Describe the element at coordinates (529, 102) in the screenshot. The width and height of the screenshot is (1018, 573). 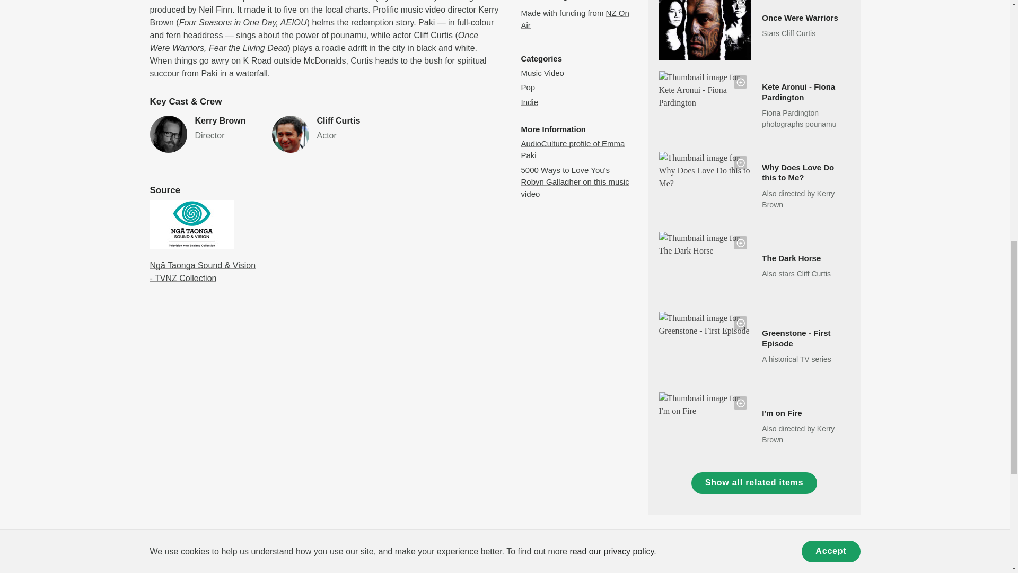
I see `Indie` at that location.